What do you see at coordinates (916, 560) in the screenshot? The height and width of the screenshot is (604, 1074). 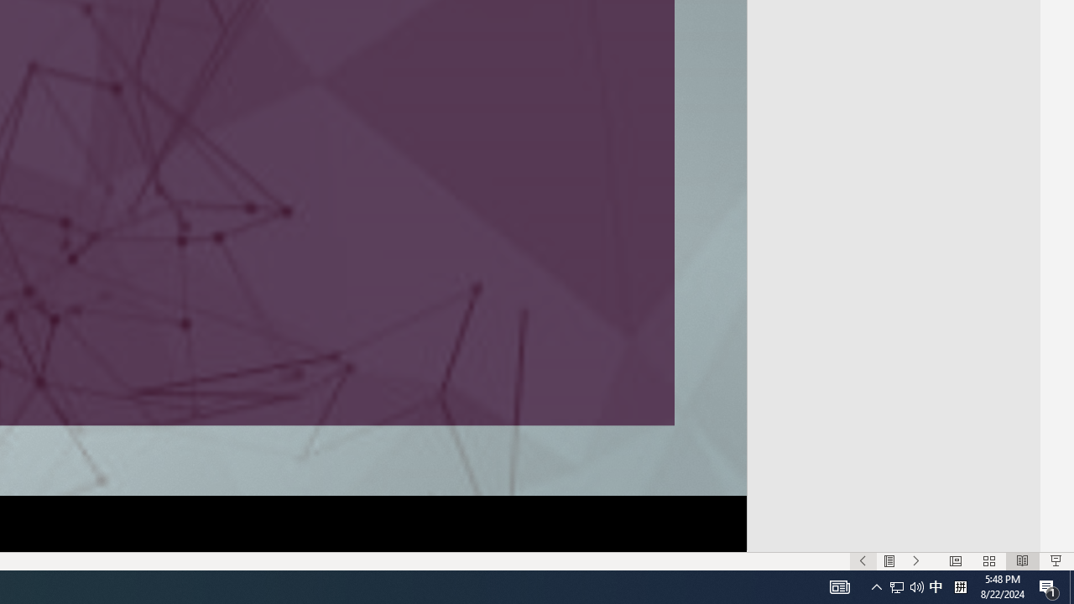 I see `Slide Show Next On` at bounding box center [916, 560].